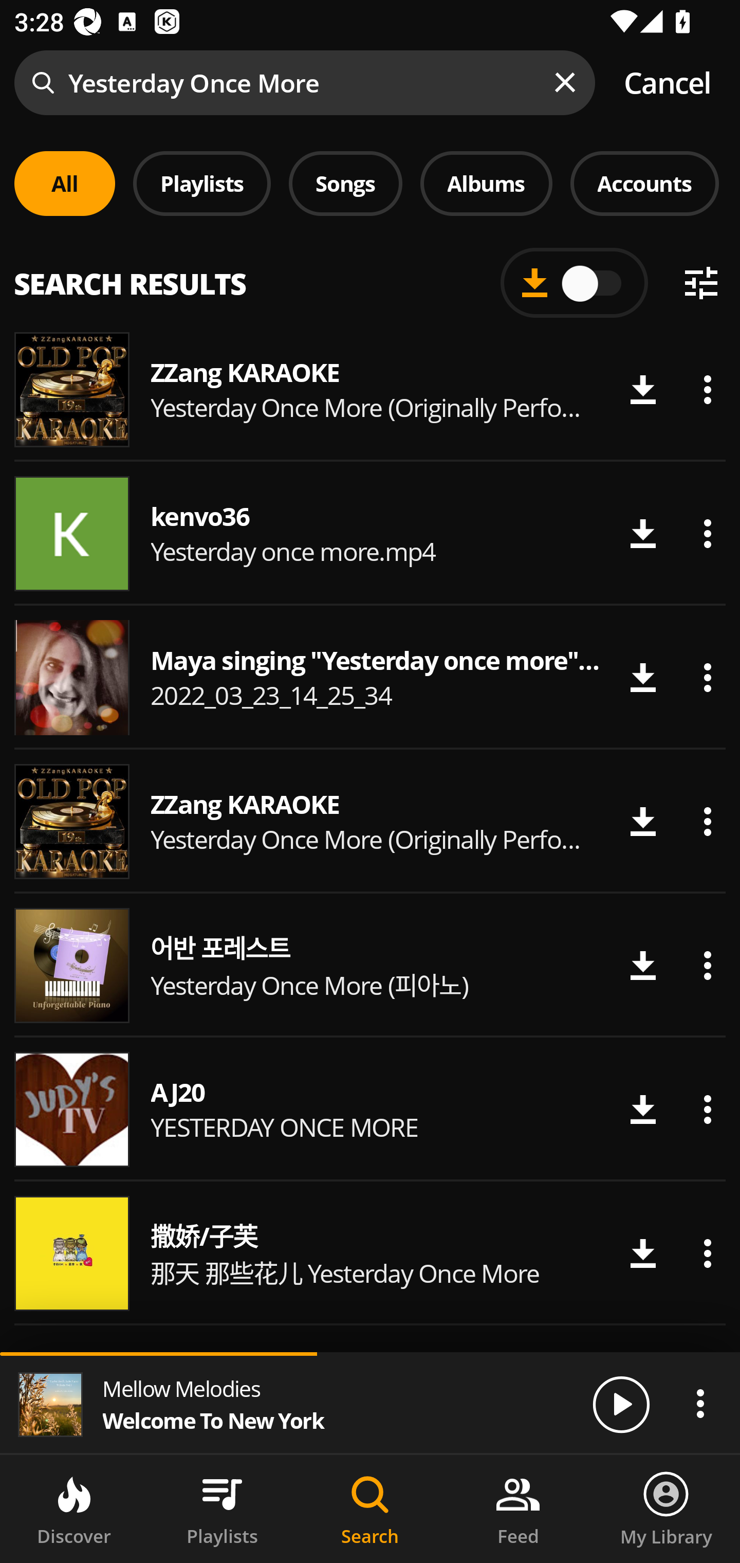  Describe the element at coordinates (370, 275) in the screenshot. I see `All Country Afrosounds Pop Caribbean` at that location.